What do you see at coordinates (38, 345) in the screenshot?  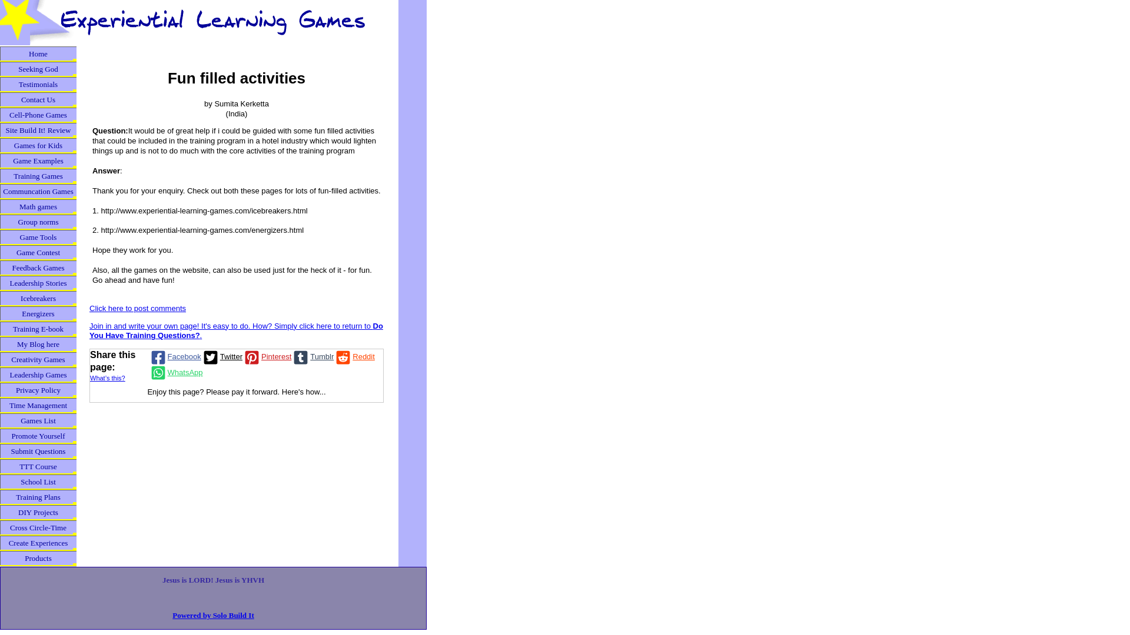 I see `My Blog here` at bounding box center [38, 345].